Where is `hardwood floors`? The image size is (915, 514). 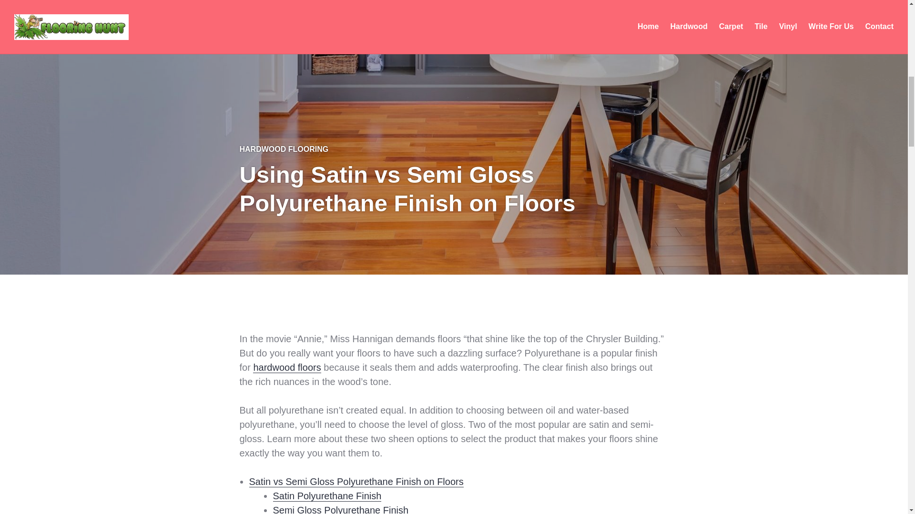 hardwood floors is located at coordinates (287, 367).